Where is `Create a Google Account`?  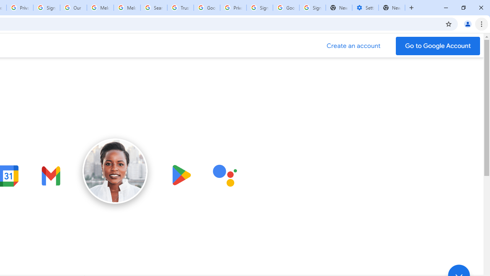
Create a Google Account is located at coordinates (354, 46).